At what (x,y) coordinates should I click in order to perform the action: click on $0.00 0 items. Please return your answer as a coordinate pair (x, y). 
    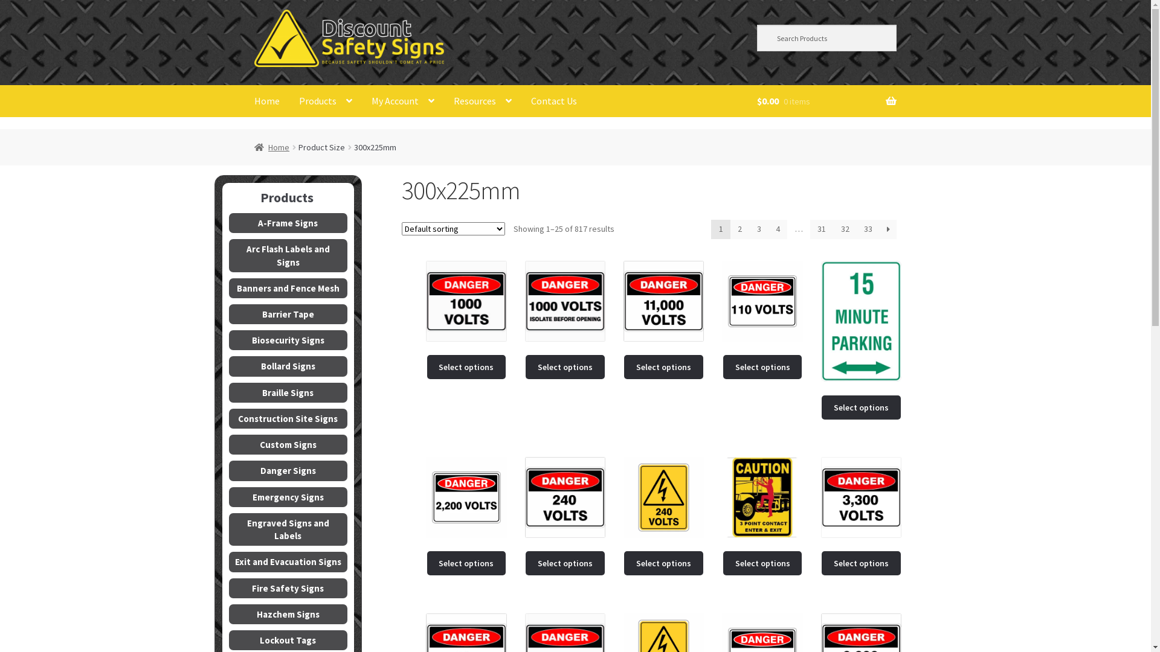
    Looking at the image, I should click on (826, 101).